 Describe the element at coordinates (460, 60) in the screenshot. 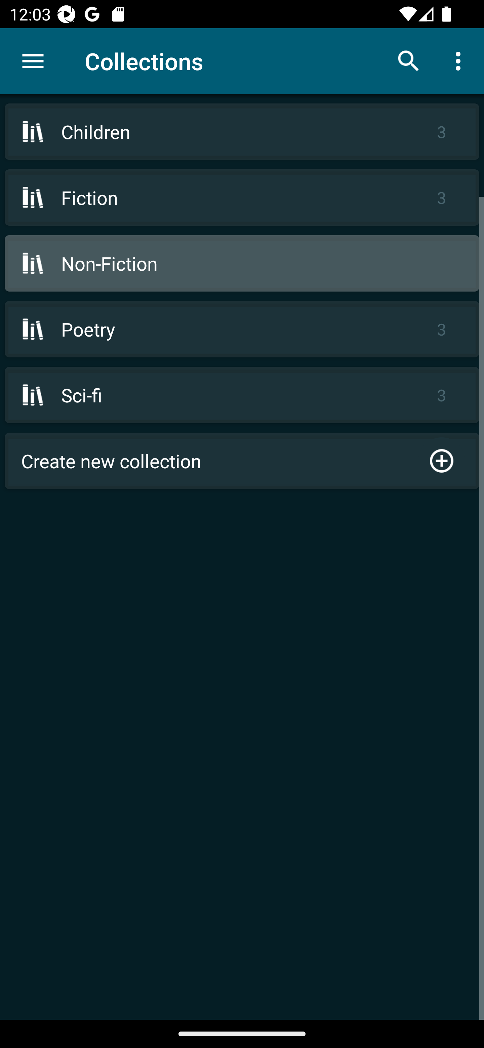

I see `More options` at that location.